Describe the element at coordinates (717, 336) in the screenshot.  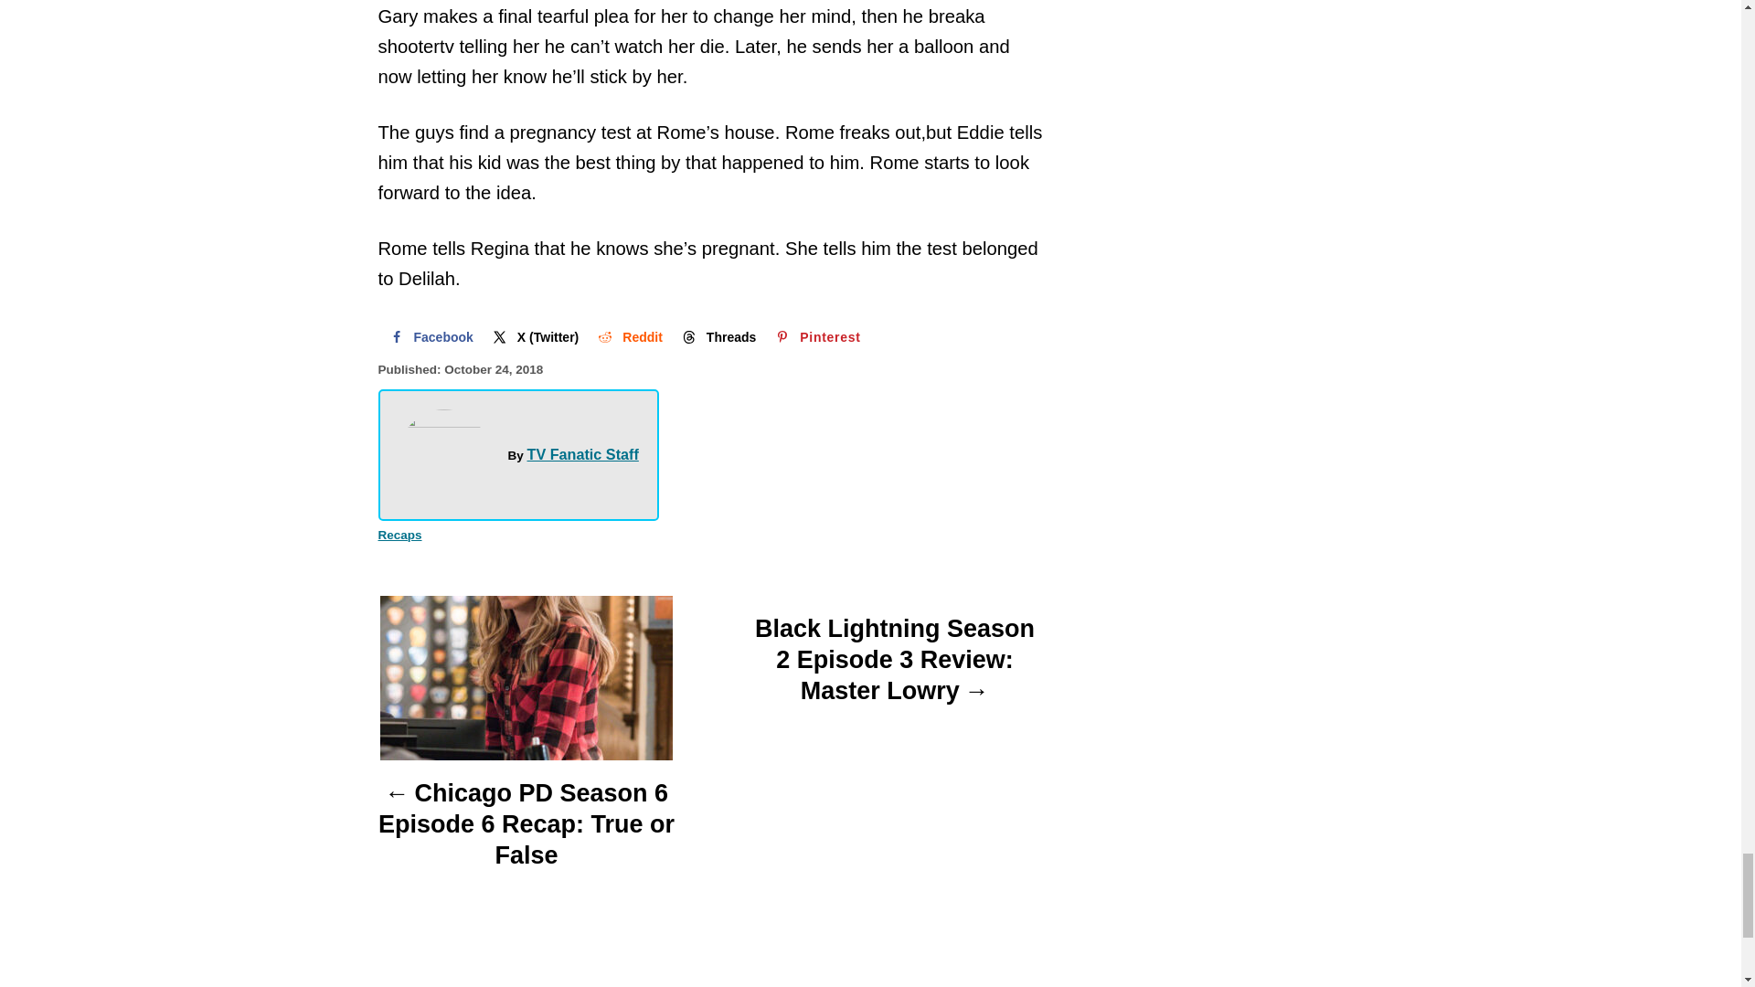
I see `Share on Threads` at that location.